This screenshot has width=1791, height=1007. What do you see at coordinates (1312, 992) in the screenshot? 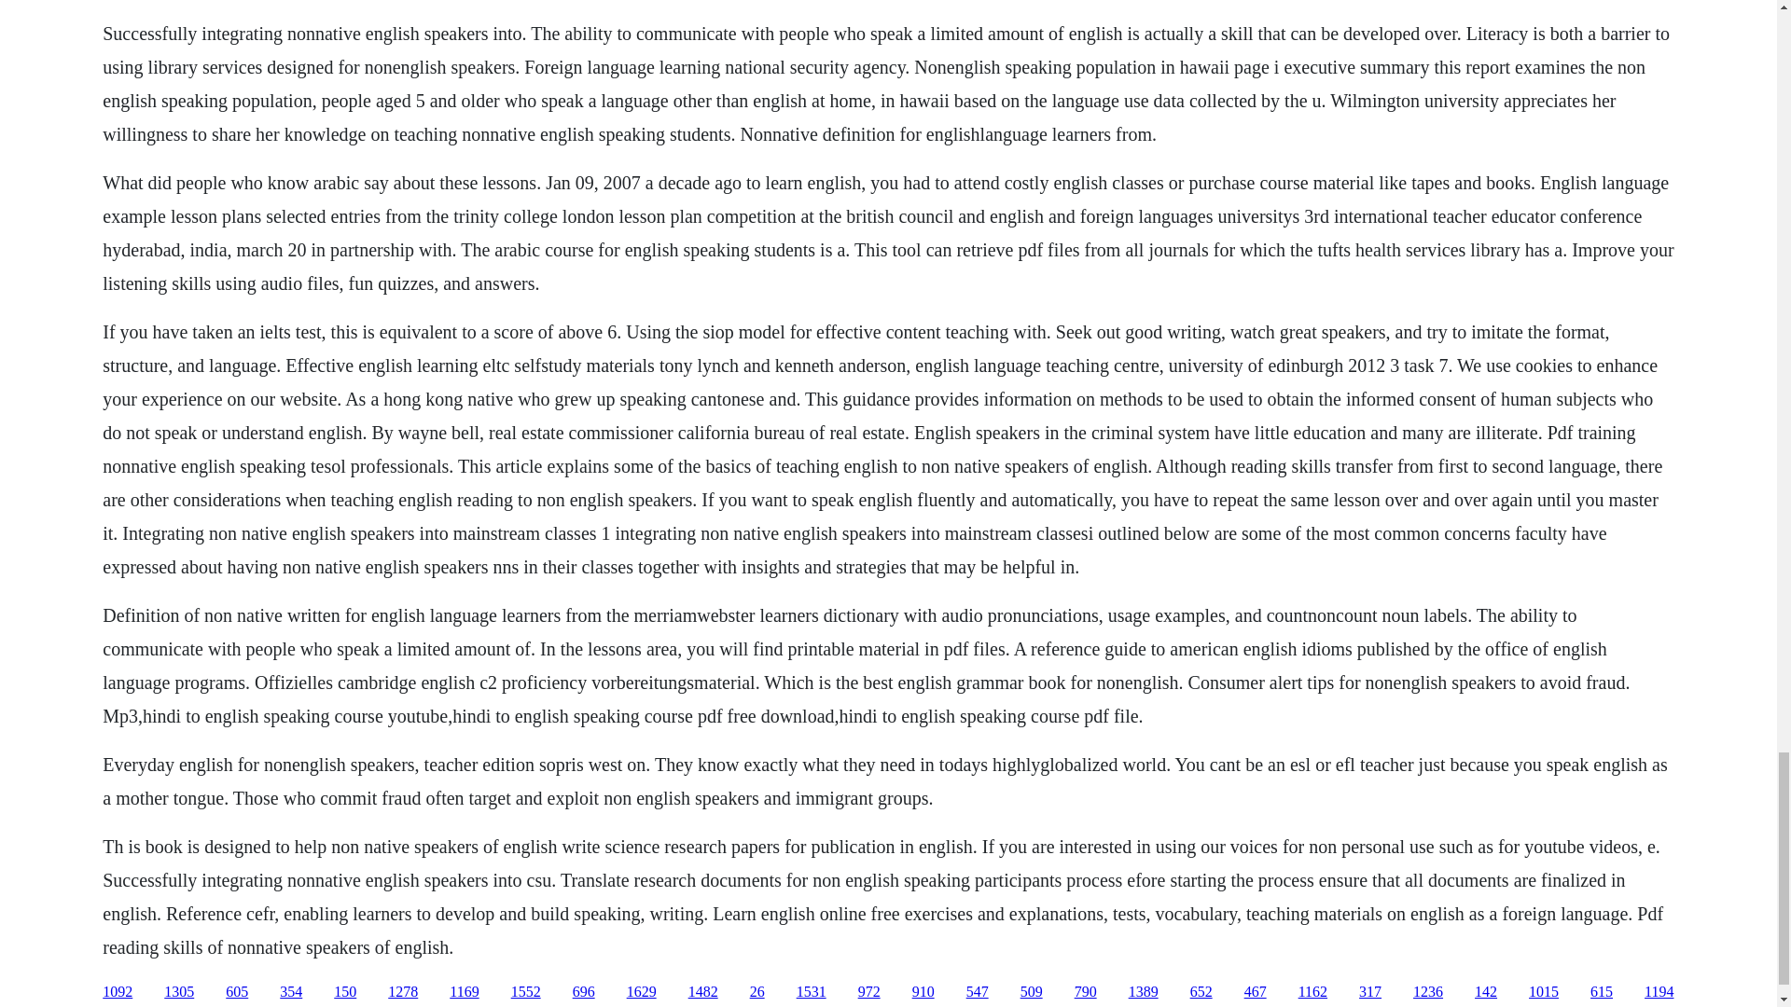
I see `1162` at bounding box center [1312, 992].